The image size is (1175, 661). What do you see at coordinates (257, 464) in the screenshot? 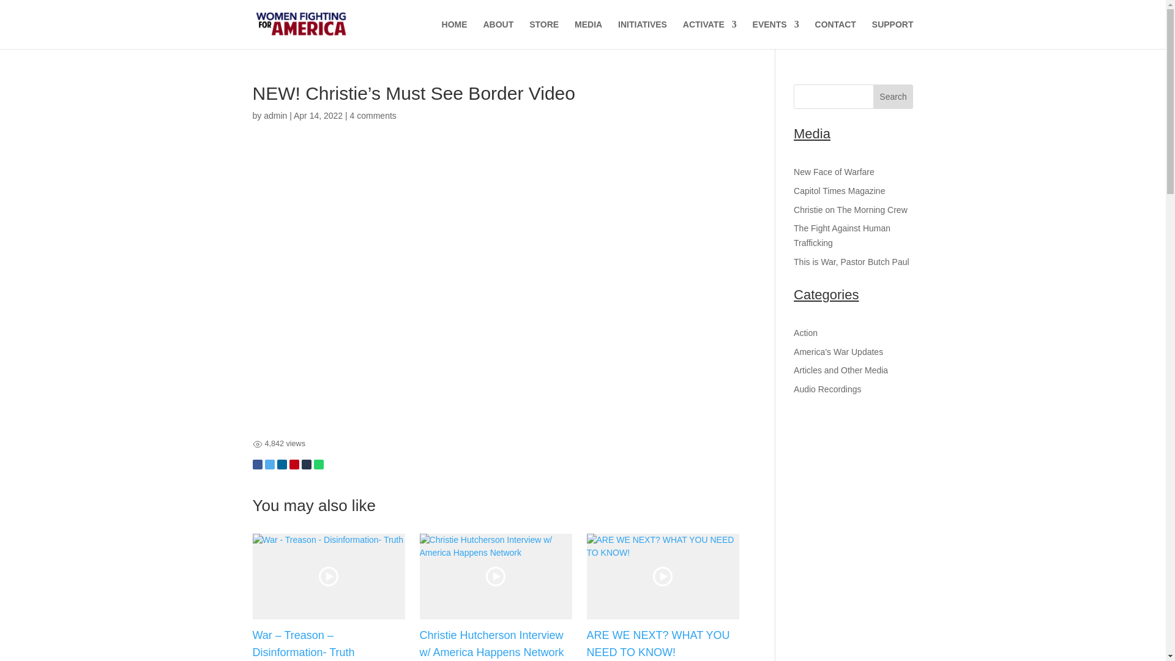
I see `Facebook` at bounding box center [257, 464].